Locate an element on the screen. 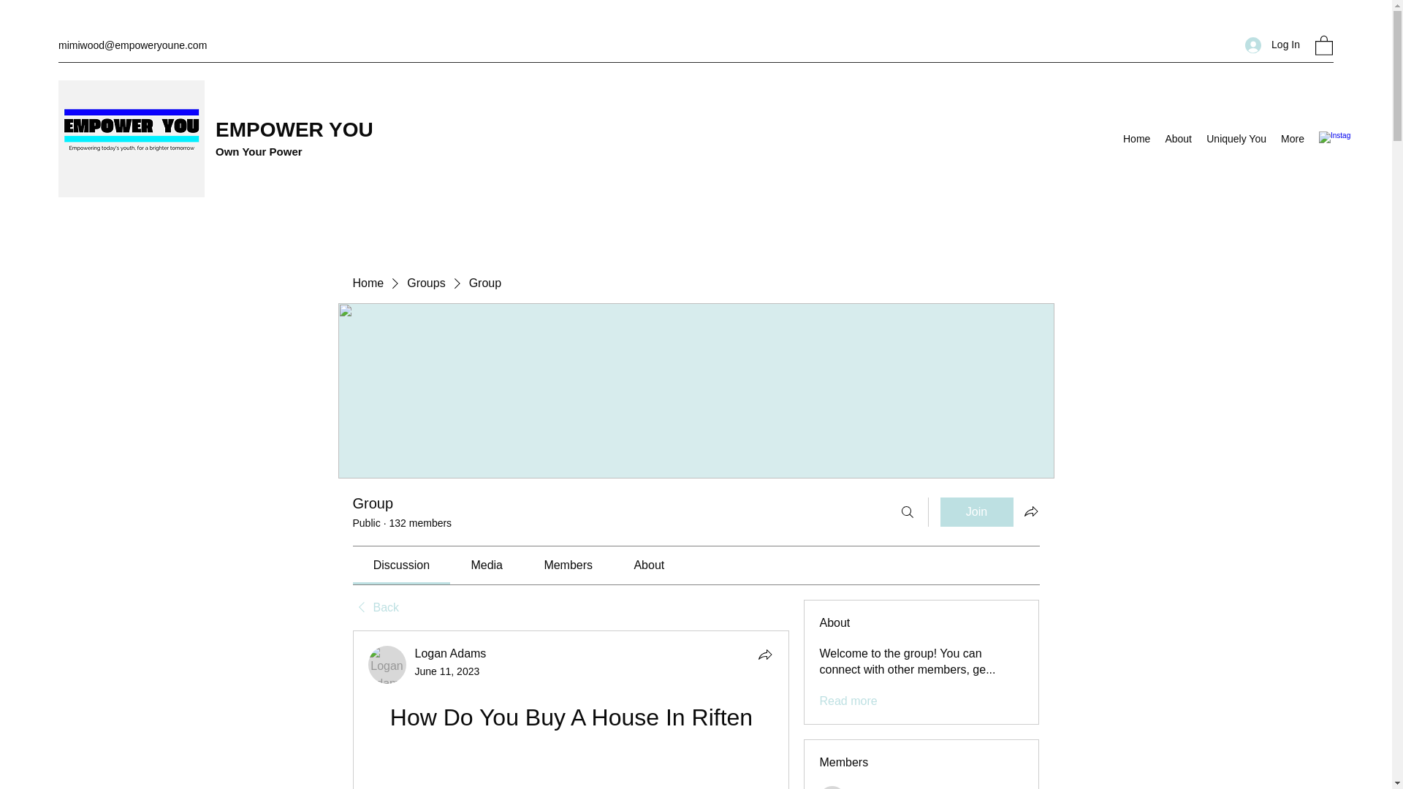 This screenshot has height=789, width=1403. Log In is located at coordinates (1272, 45).